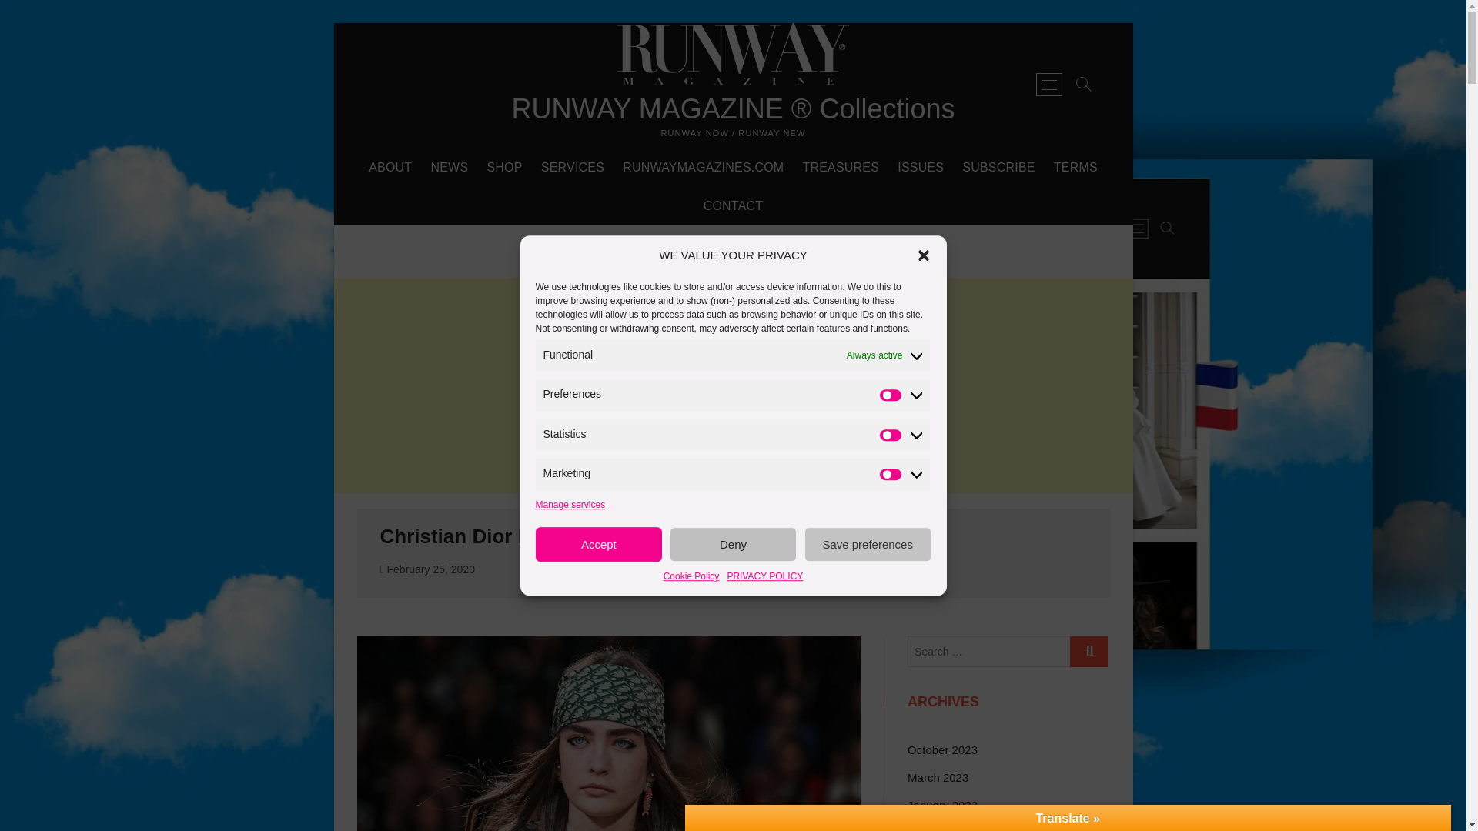  I want to click on NEWS, so click(450, 168).